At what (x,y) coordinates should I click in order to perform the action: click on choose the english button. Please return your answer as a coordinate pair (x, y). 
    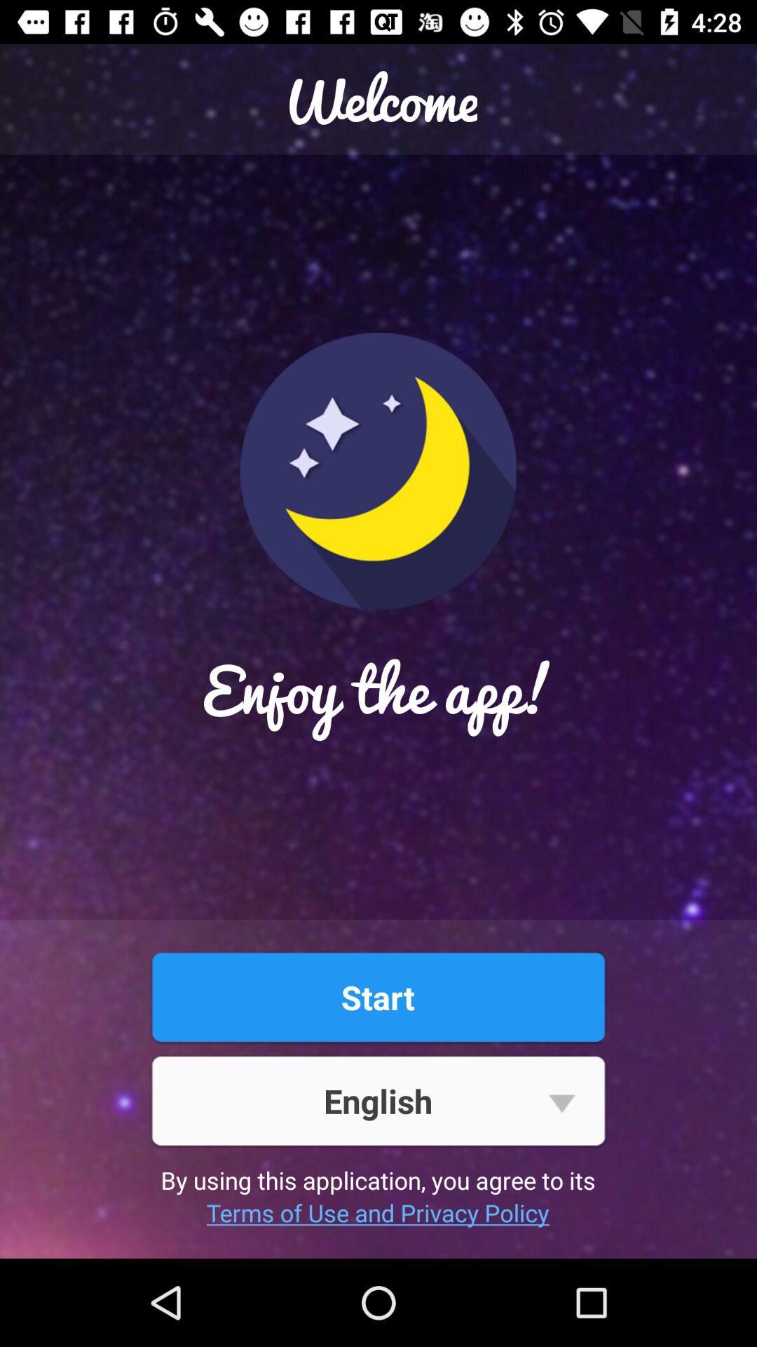
    Looking at the image, I should click on (378, 1100).